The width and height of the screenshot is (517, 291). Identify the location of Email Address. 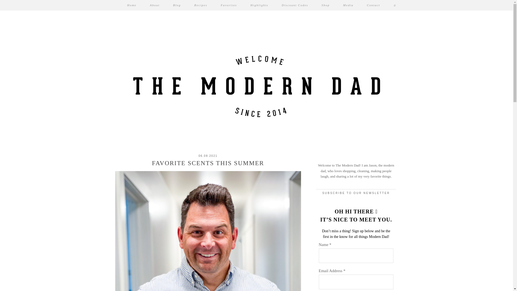
(356, 282).